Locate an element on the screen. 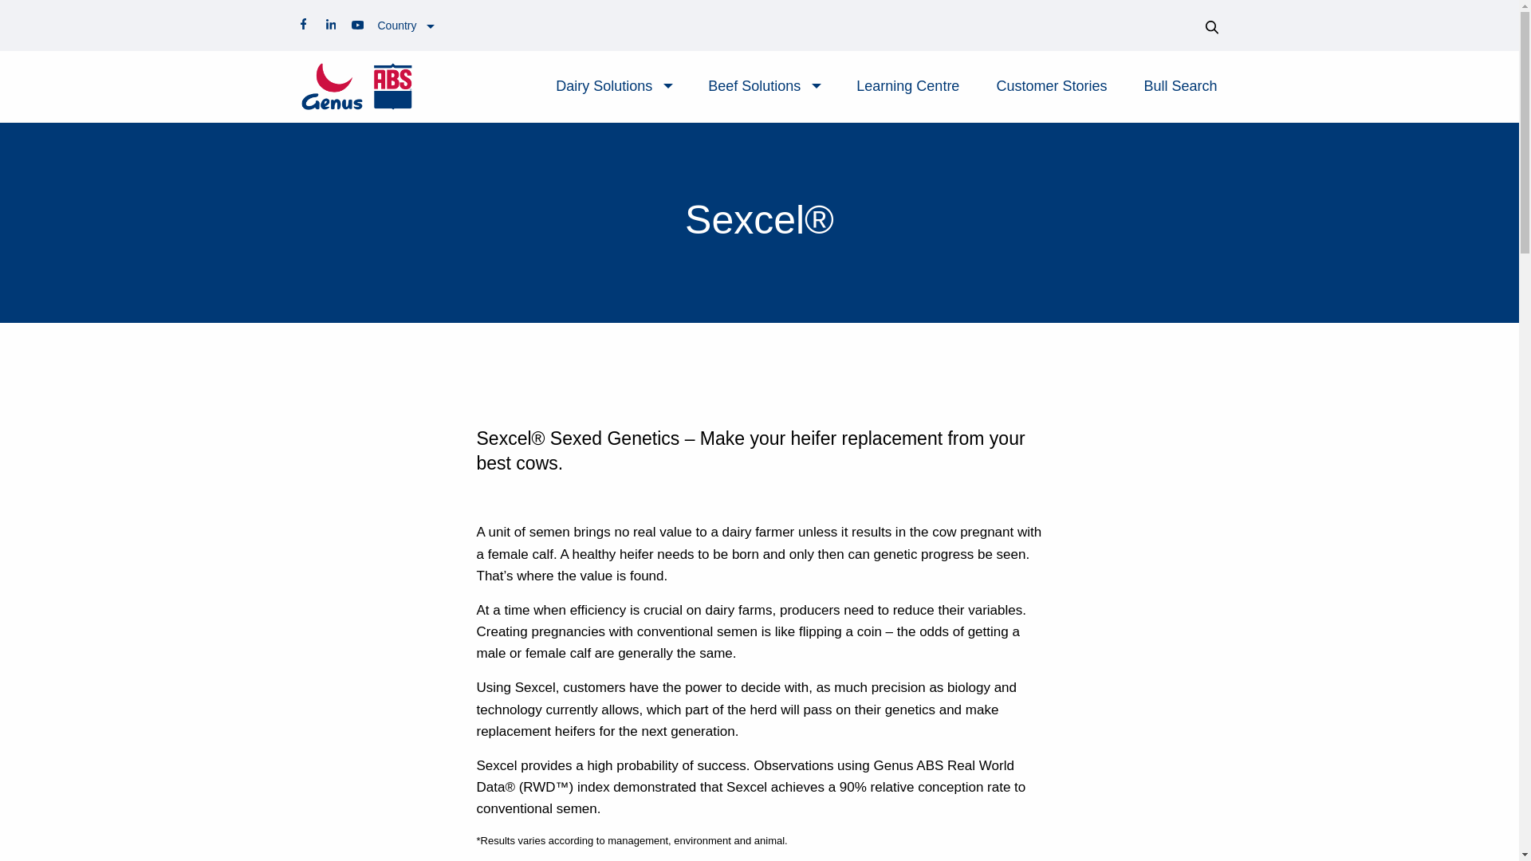 The height and width of the screenshot is (861, 1531). Bull Search is located at coordinates (1180, 86).